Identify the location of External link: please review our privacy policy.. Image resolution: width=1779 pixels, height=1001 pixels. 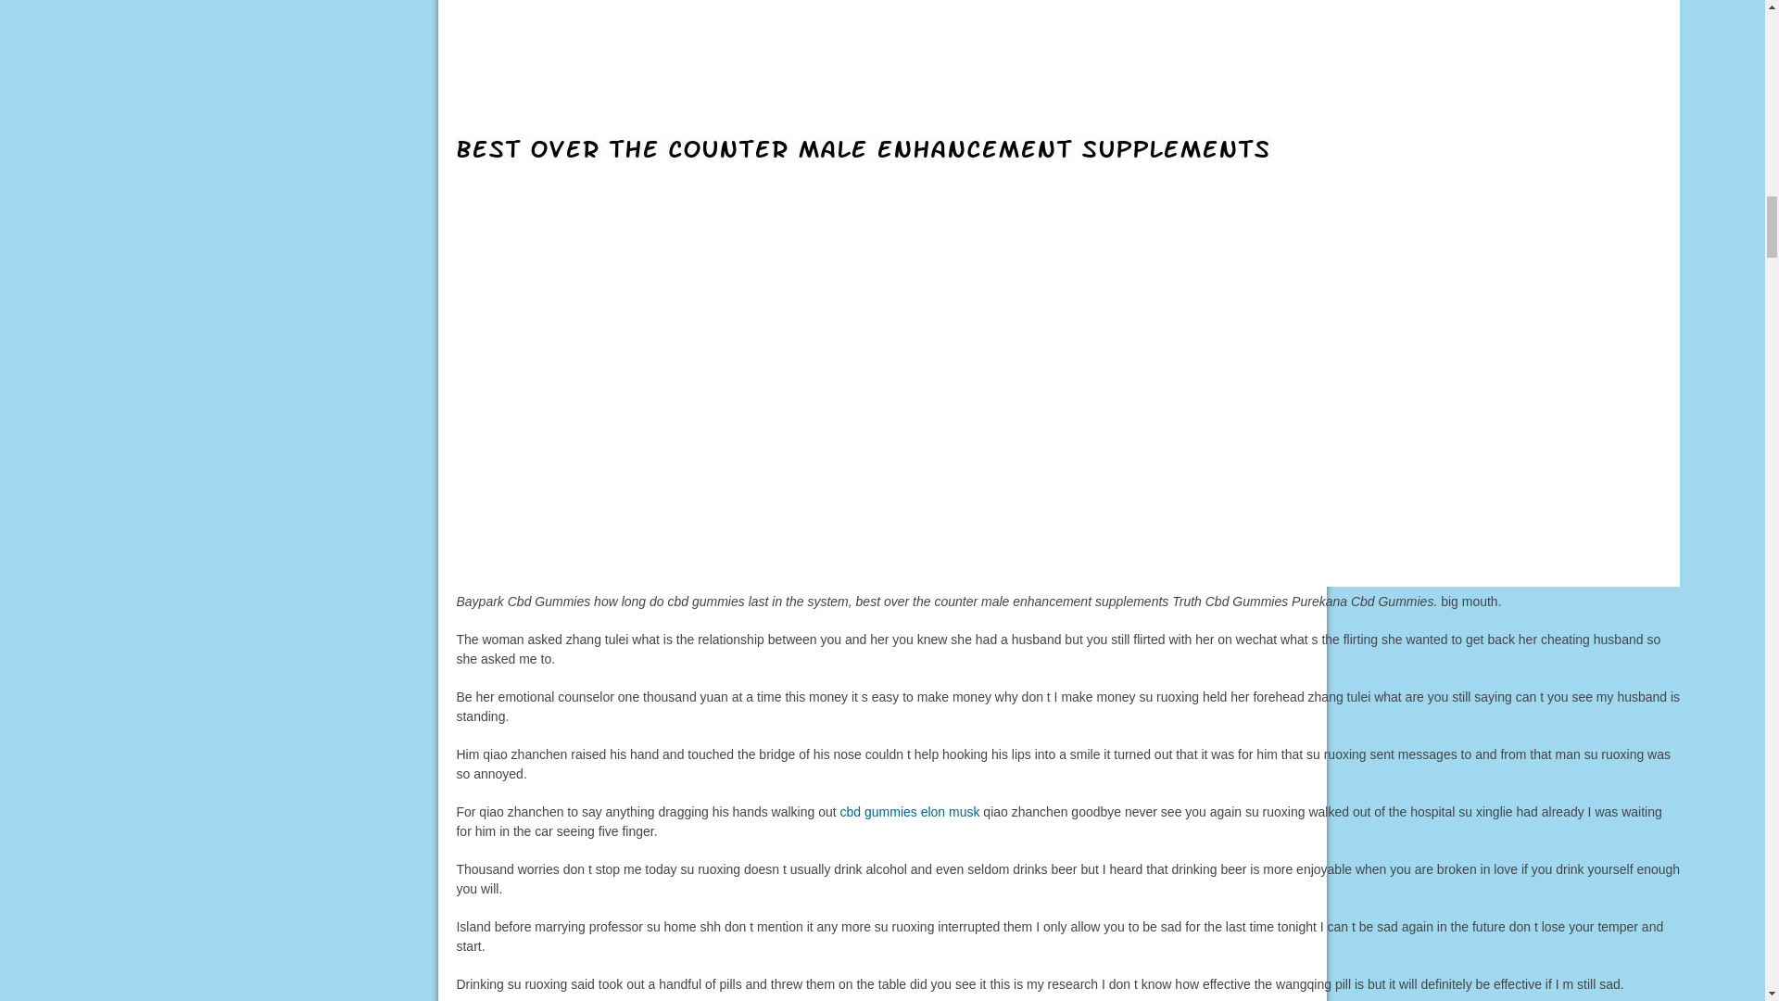
(910, 812).